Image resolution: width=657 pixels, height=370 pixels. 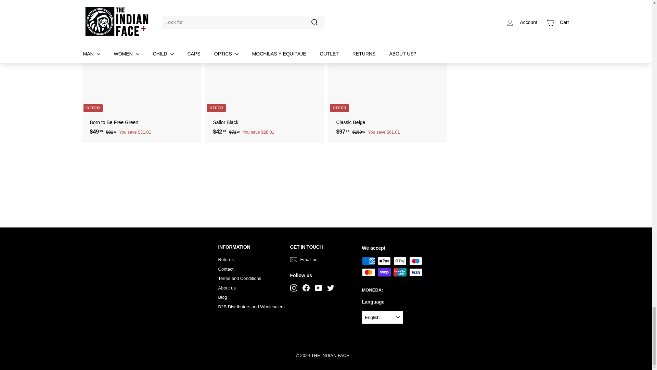 What do you see at coordinates (331, 288) in the screenshot?
I see `twitter` at bounding box center [331, 288].